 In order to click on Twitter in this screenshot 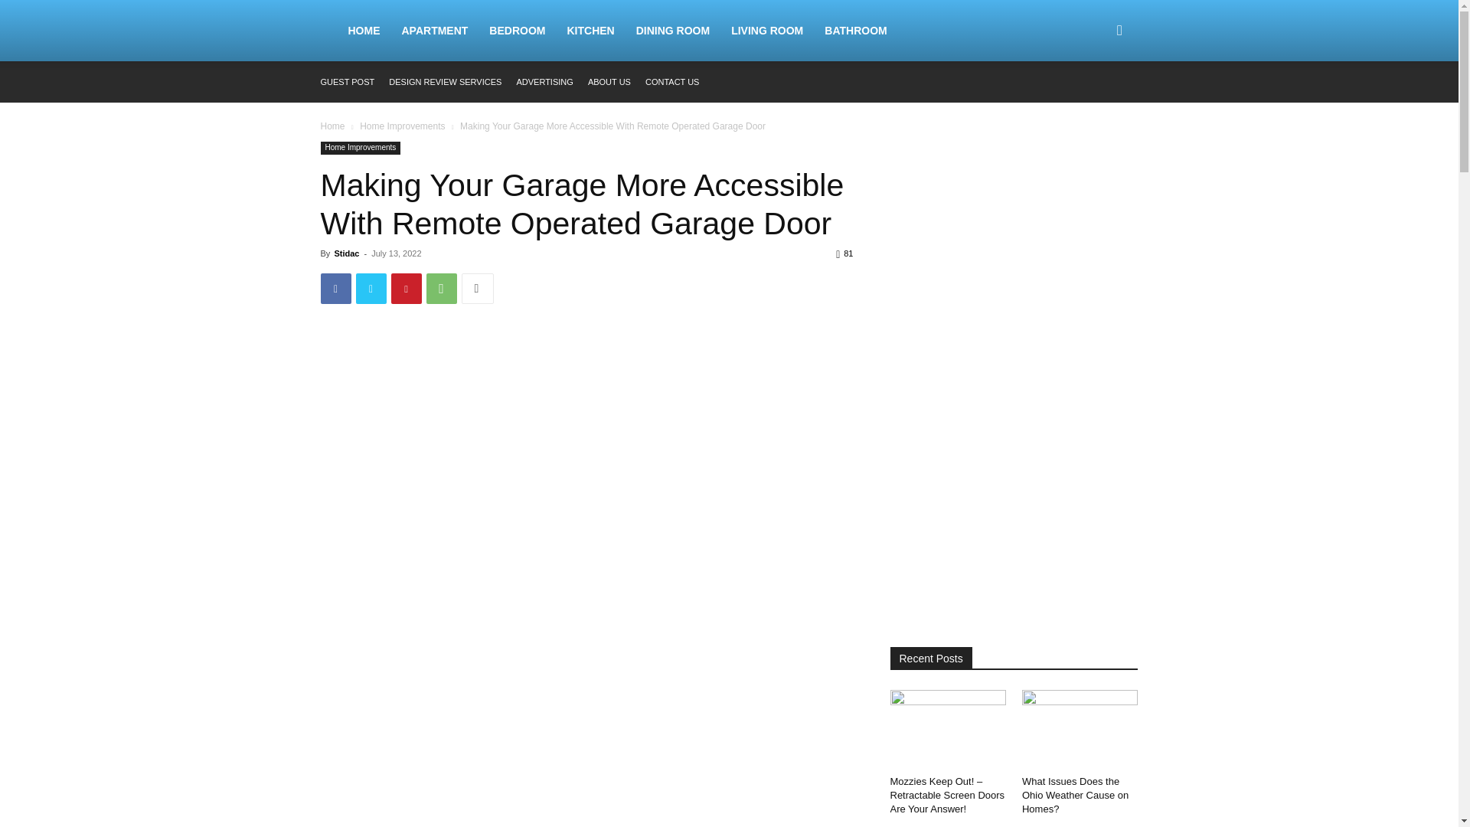, I will do `click(371, 289)`.